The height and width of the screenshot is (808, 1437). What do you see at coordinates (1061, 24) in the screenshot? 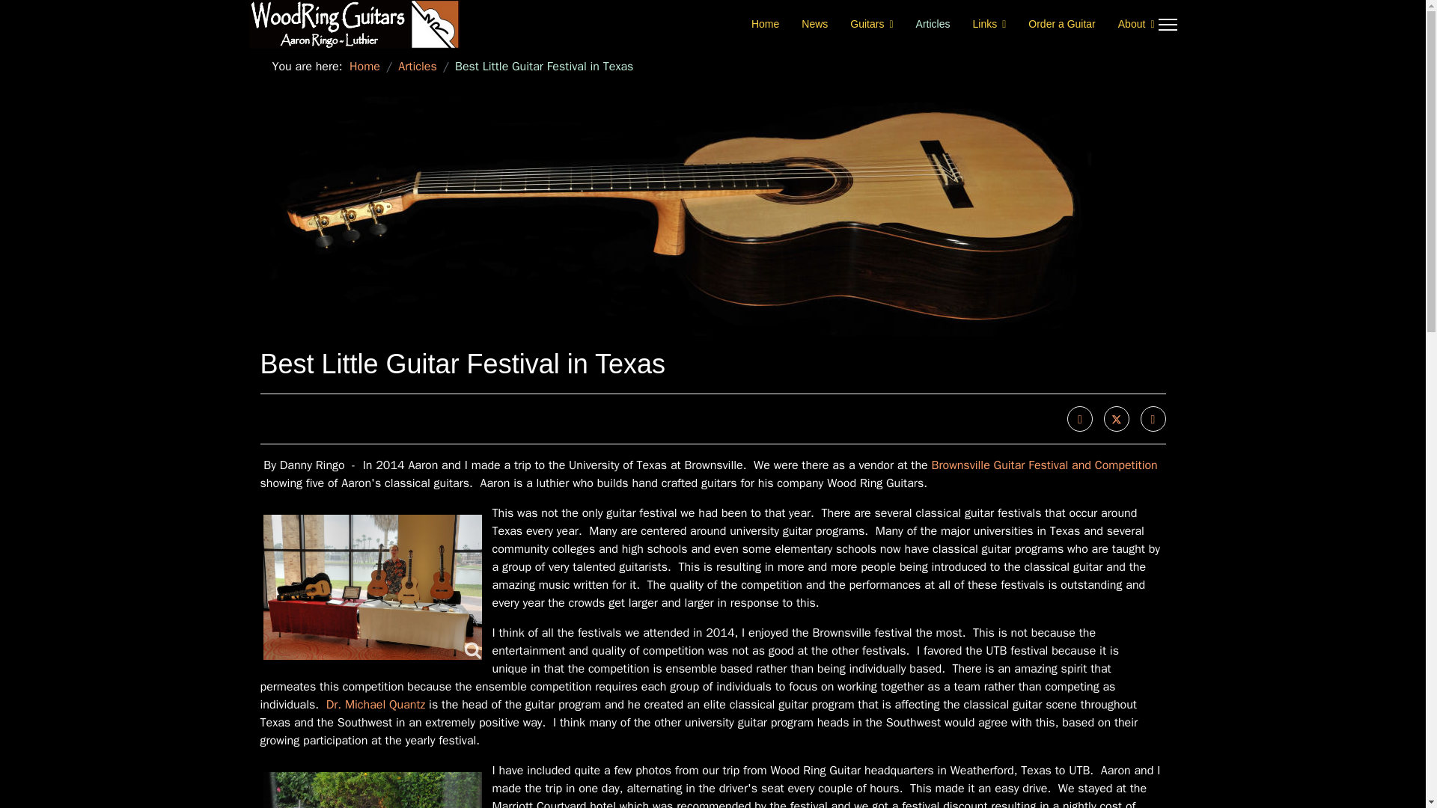
I see `Order a Guitar` at bounding box center [1061, 24].